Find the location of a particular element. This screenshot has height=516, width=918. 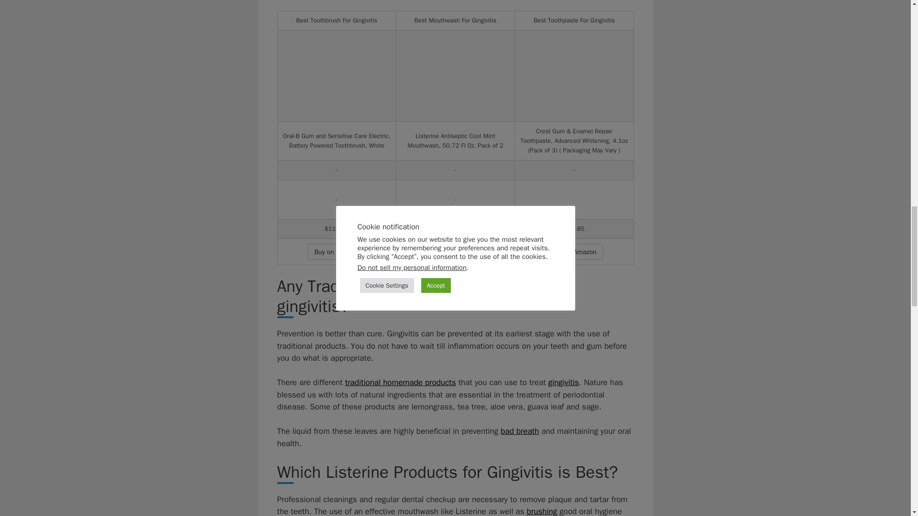

bad breath is located at coordinates (519, 431).